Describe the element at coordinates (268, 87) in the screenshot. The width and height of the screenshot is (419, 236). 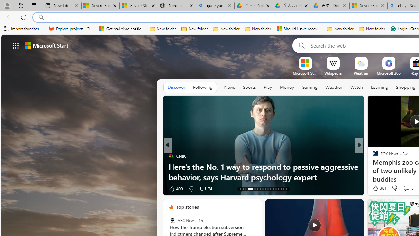
I see `Play` at that location.